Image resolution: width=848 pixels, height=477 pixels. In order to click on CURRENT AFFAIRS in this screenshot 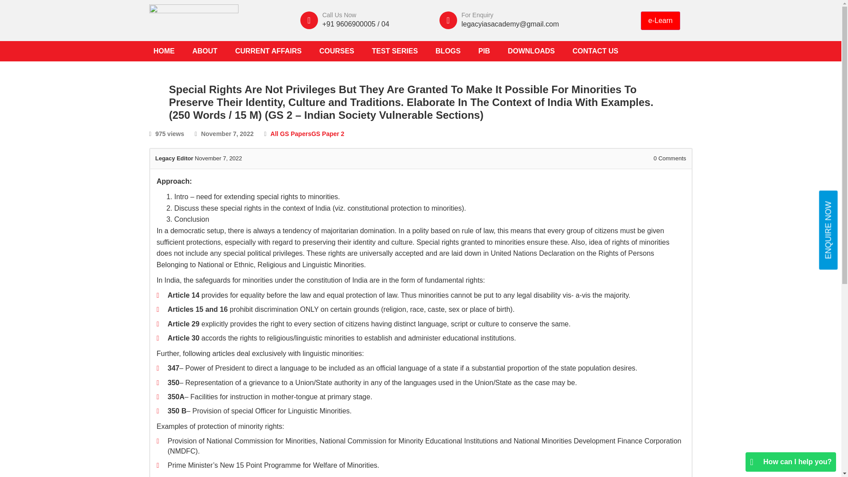, I will do `click(268, 51)`.